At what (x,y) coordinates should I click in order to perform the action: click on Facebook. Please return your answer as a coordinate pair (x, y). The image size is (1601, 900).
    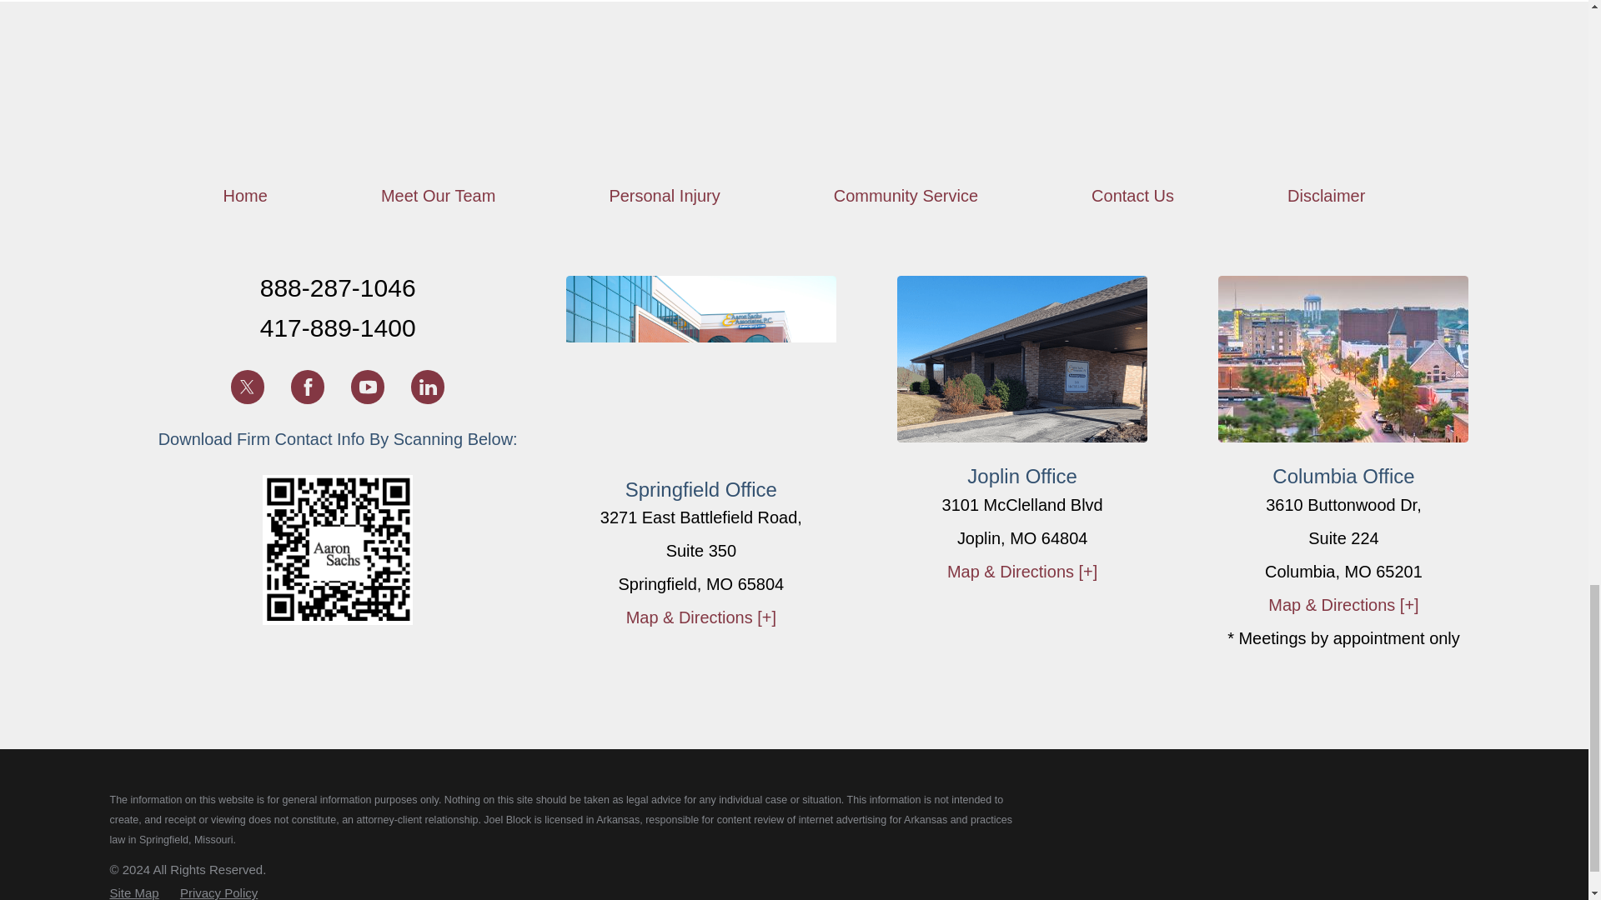
    Looking at the image, I should click on (308, 386).